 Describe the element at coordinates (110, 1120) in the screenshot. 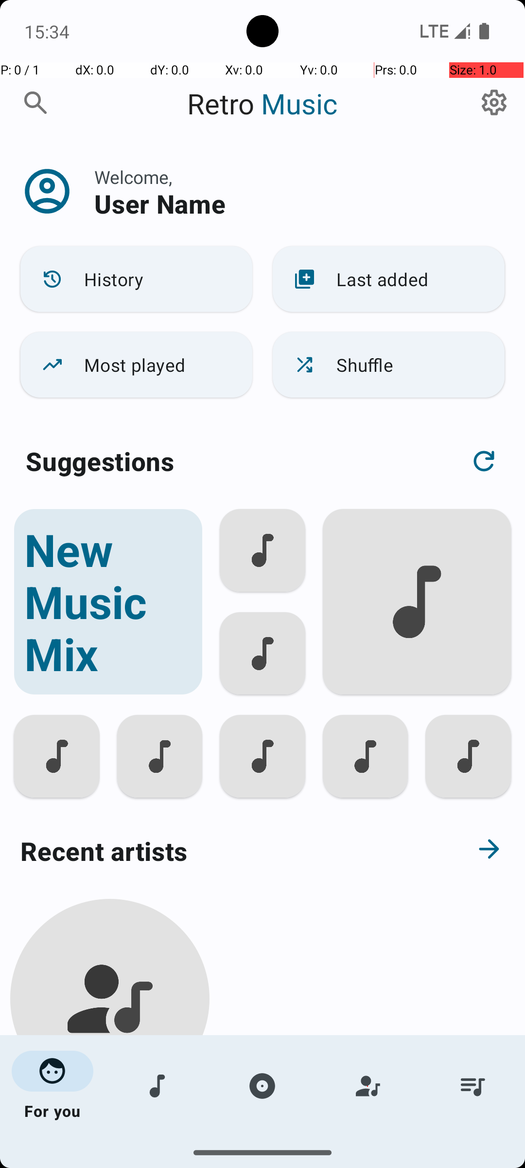

I see `Martin` at that location.